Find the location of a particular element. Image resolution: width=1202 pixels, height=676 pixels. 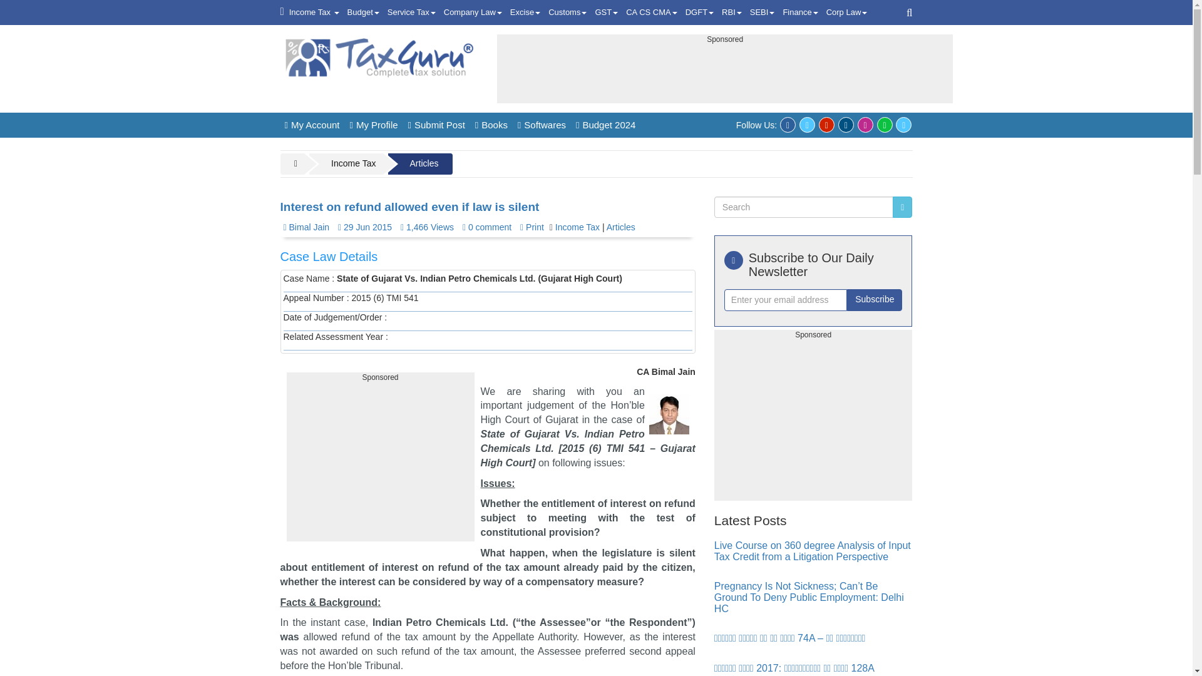

Service Tax is located at coordinates (411, 13).